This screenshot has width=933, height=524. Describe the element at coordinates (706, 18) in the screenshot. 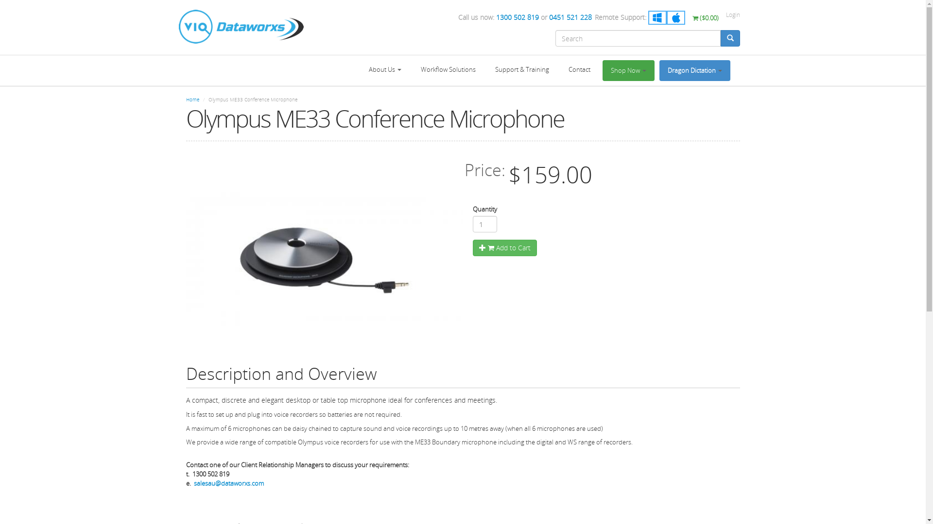

I see `($0.00)` at that location.